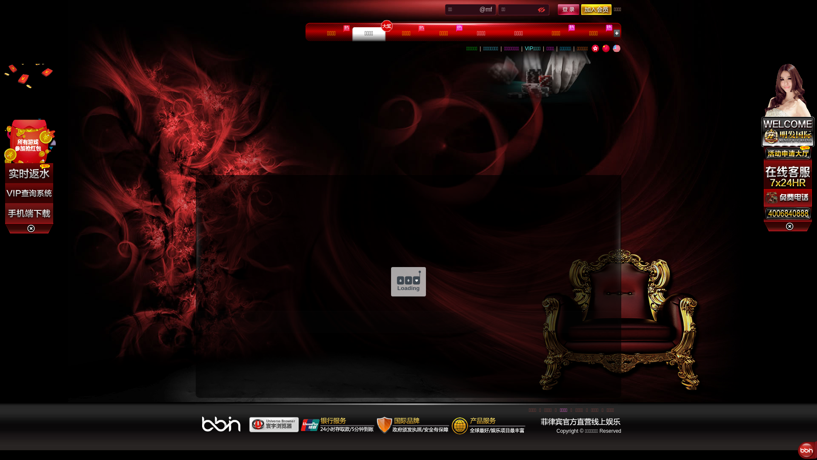  I want to click on English, so click(617, 49).